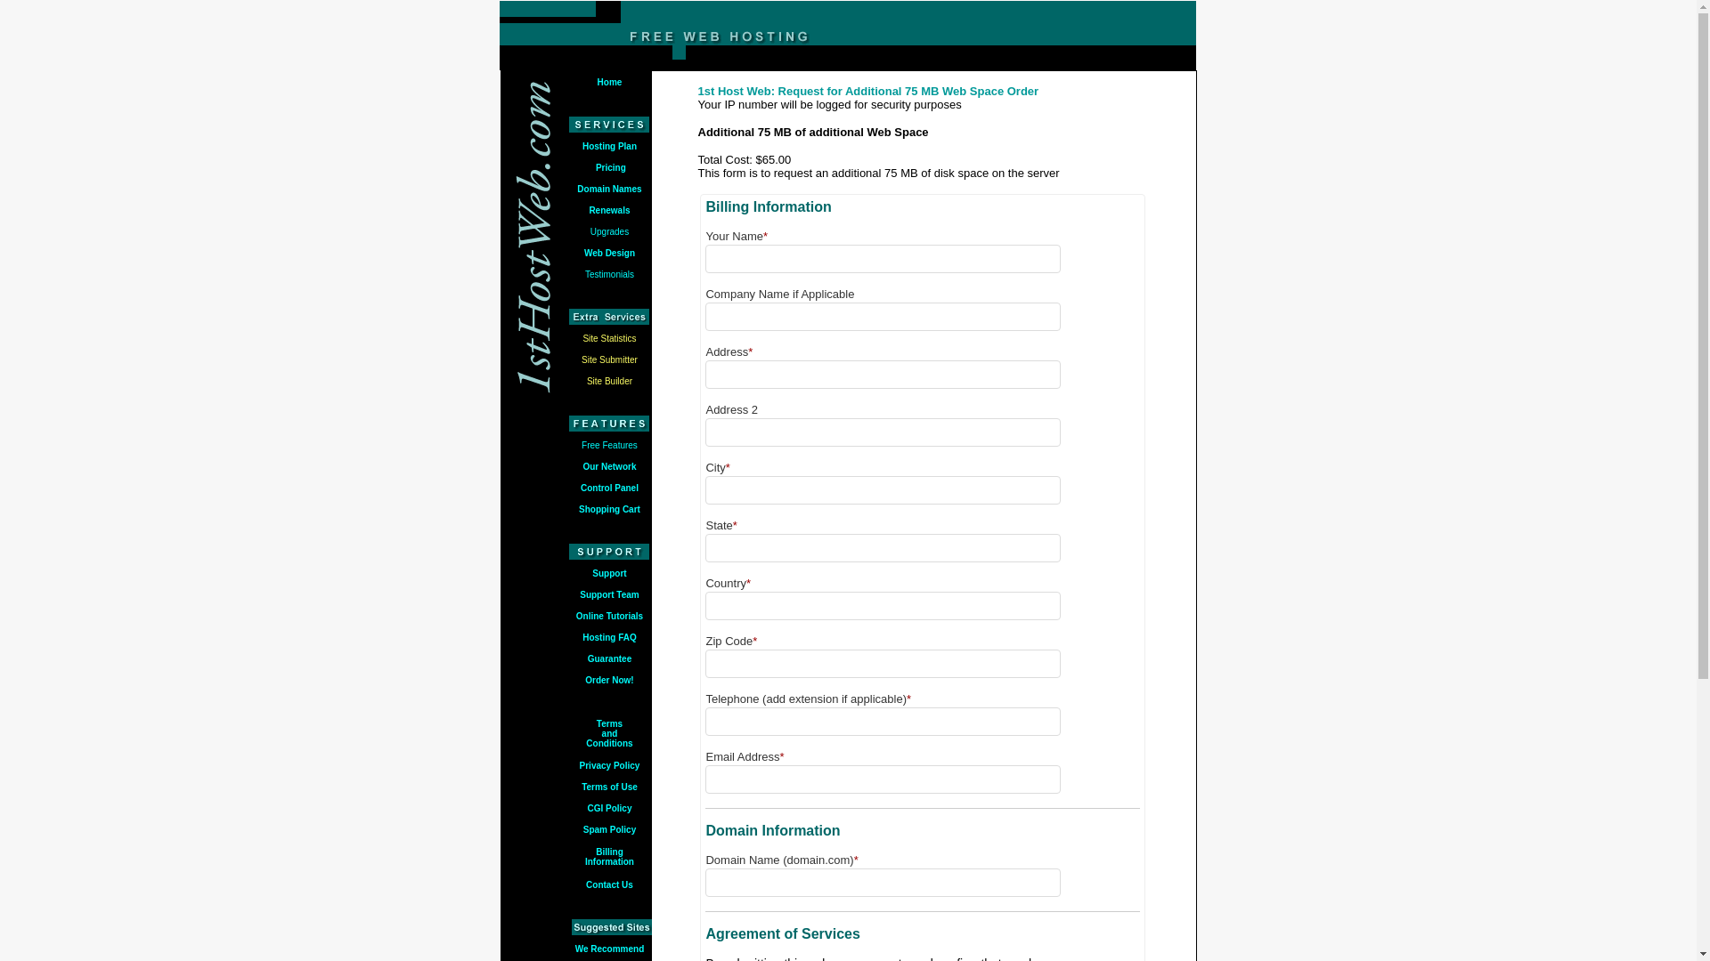 The height and width of the screenshot is (961, 1710). I want to click on Shopping Cart, so click(609, 509).